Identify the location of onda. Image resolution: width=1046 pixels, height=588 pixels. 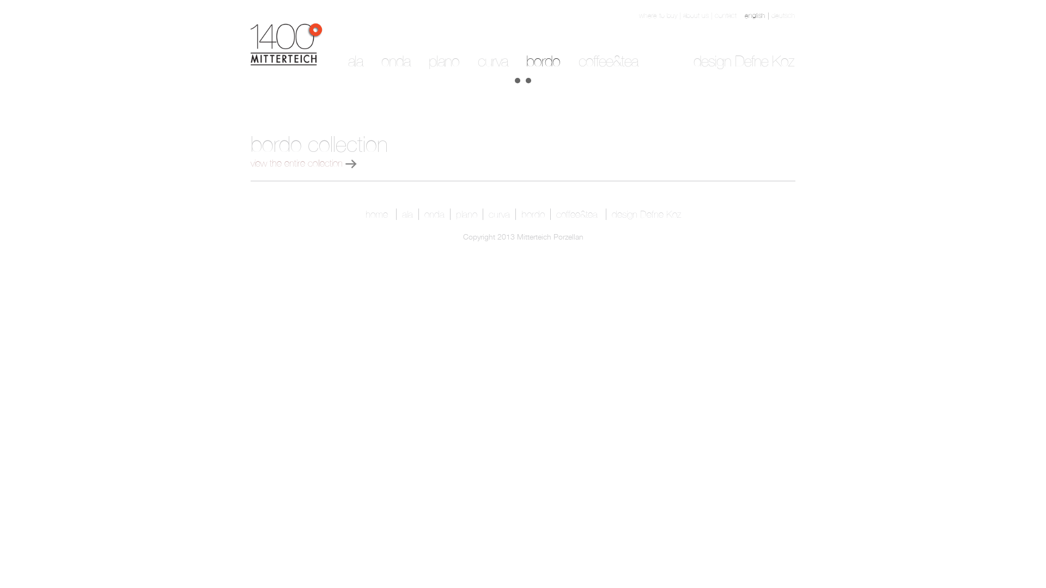
(434, 215).